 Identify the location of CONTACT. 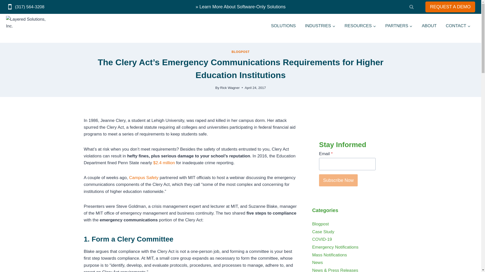
(458, 26).